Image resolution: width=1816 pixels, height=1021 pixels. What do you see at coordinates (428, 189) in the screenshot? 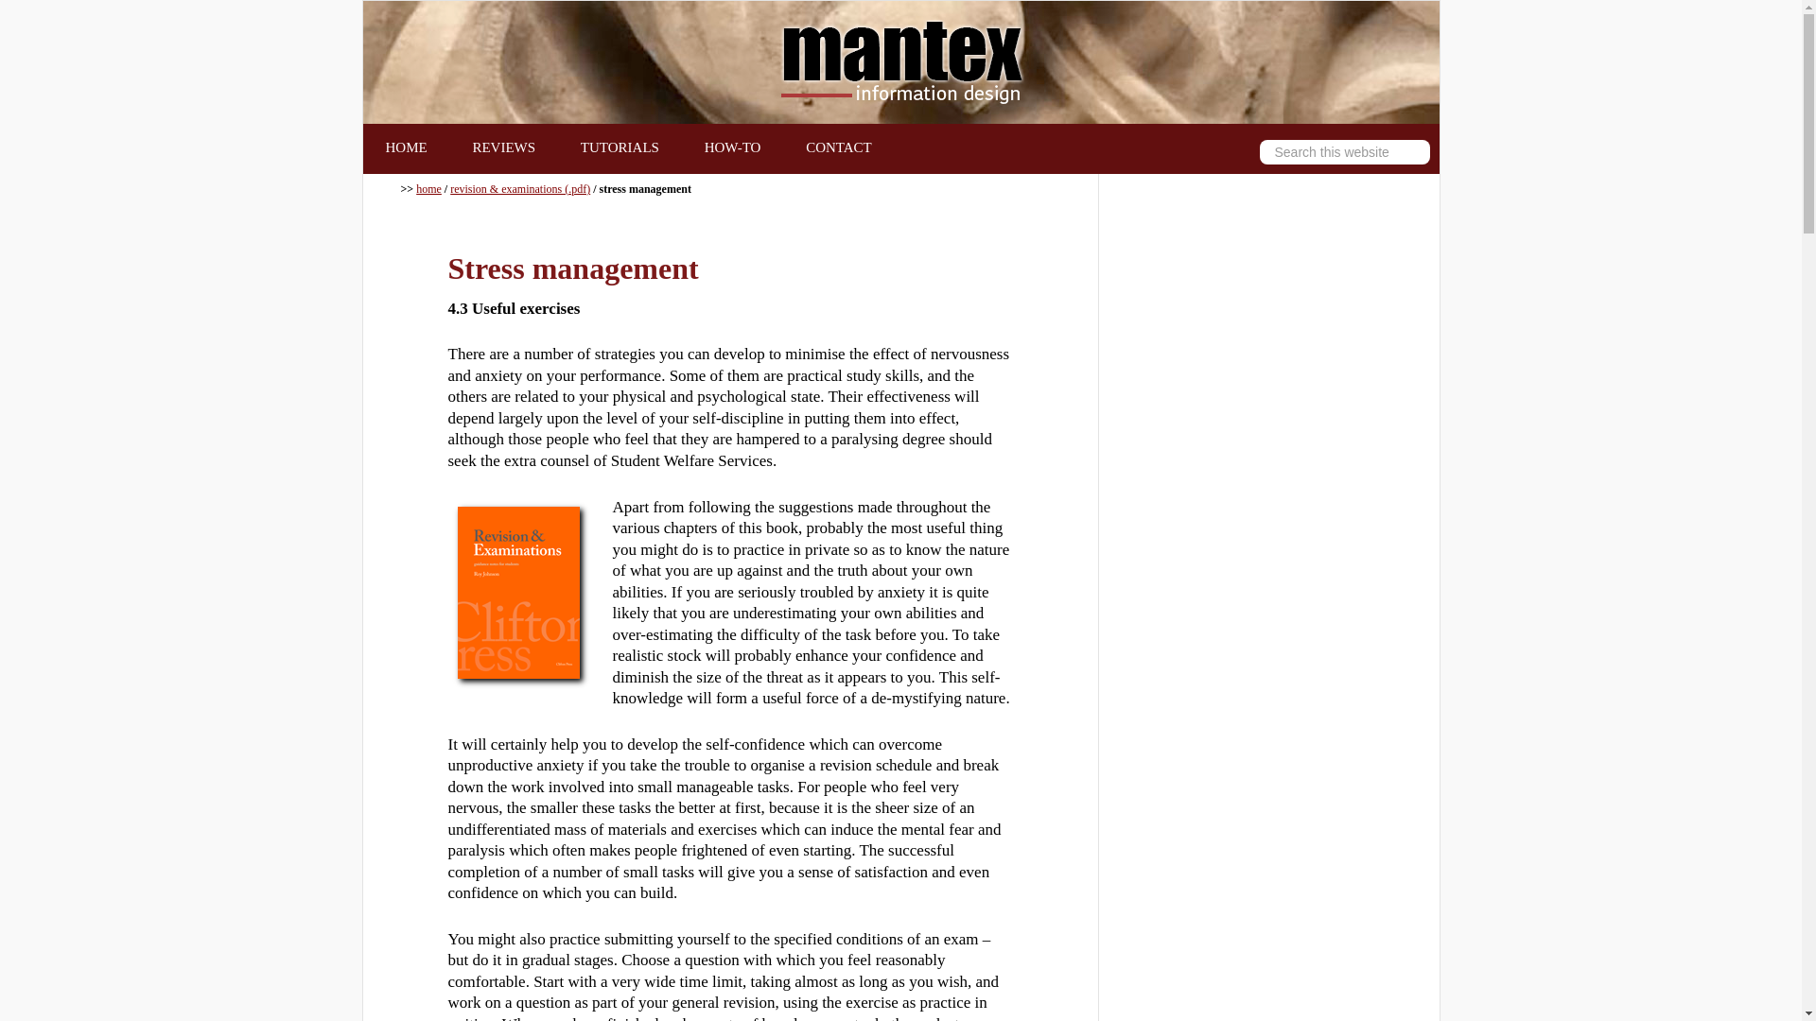
I see `home` at bounding box center [428, 189].